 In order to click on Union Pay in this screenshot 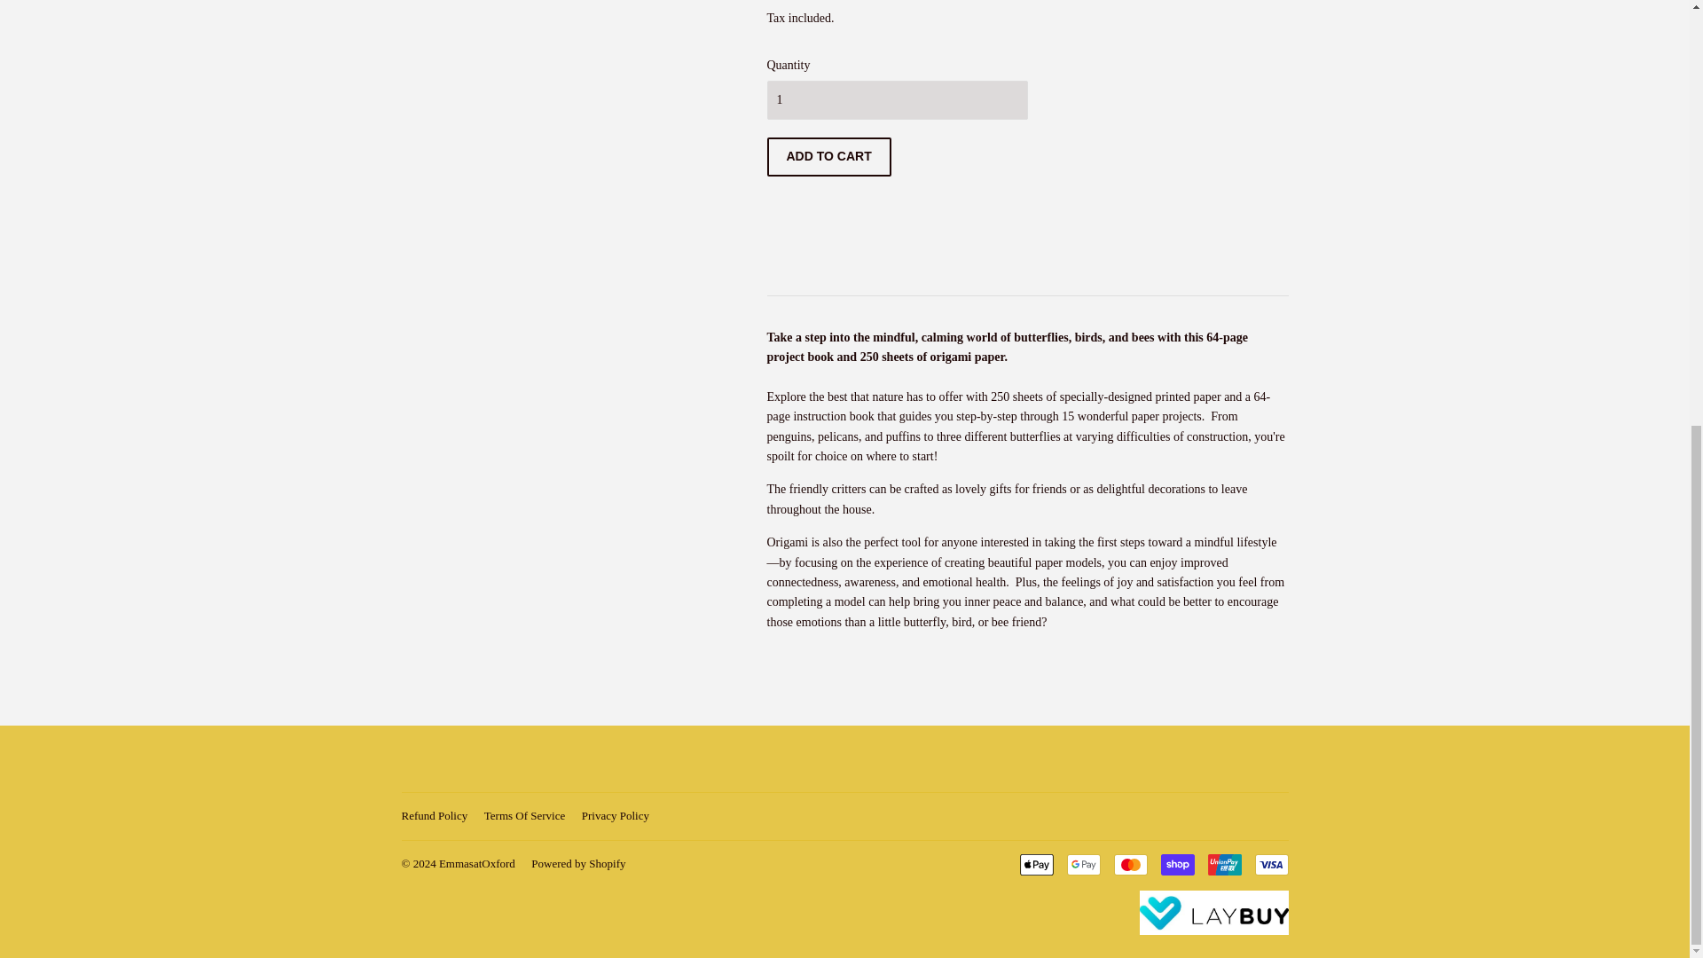, I will do `click(1224, 865)`.